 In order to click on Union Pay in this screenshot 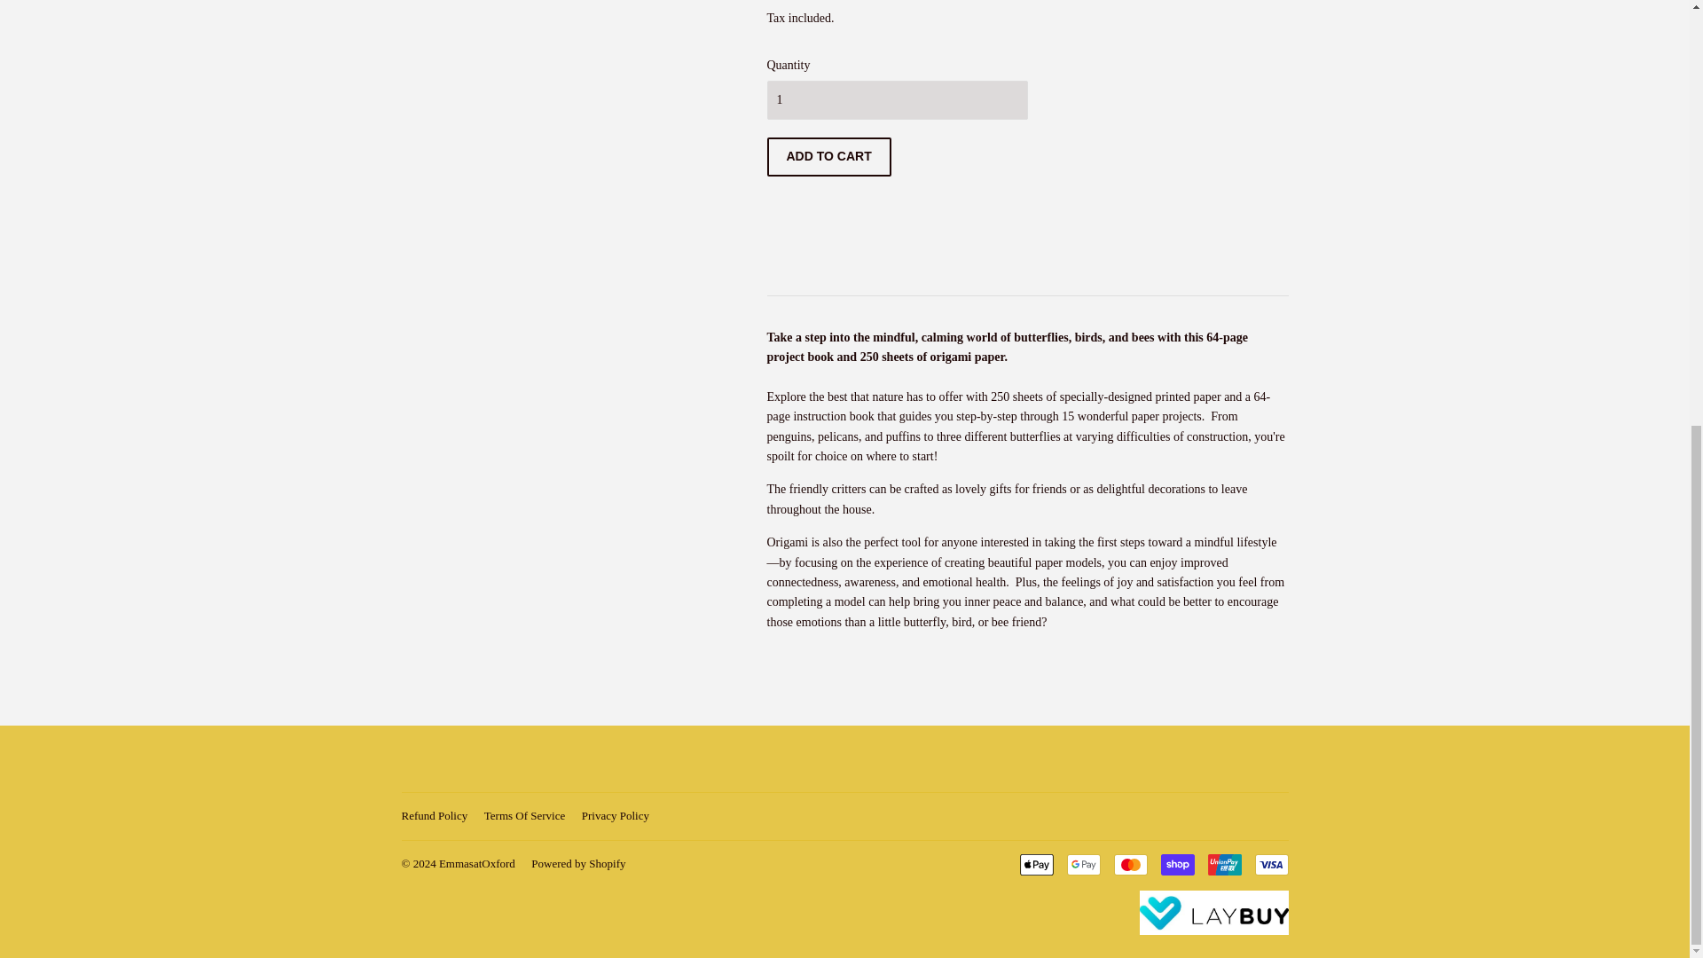, I will do `click(1224, 865)`.